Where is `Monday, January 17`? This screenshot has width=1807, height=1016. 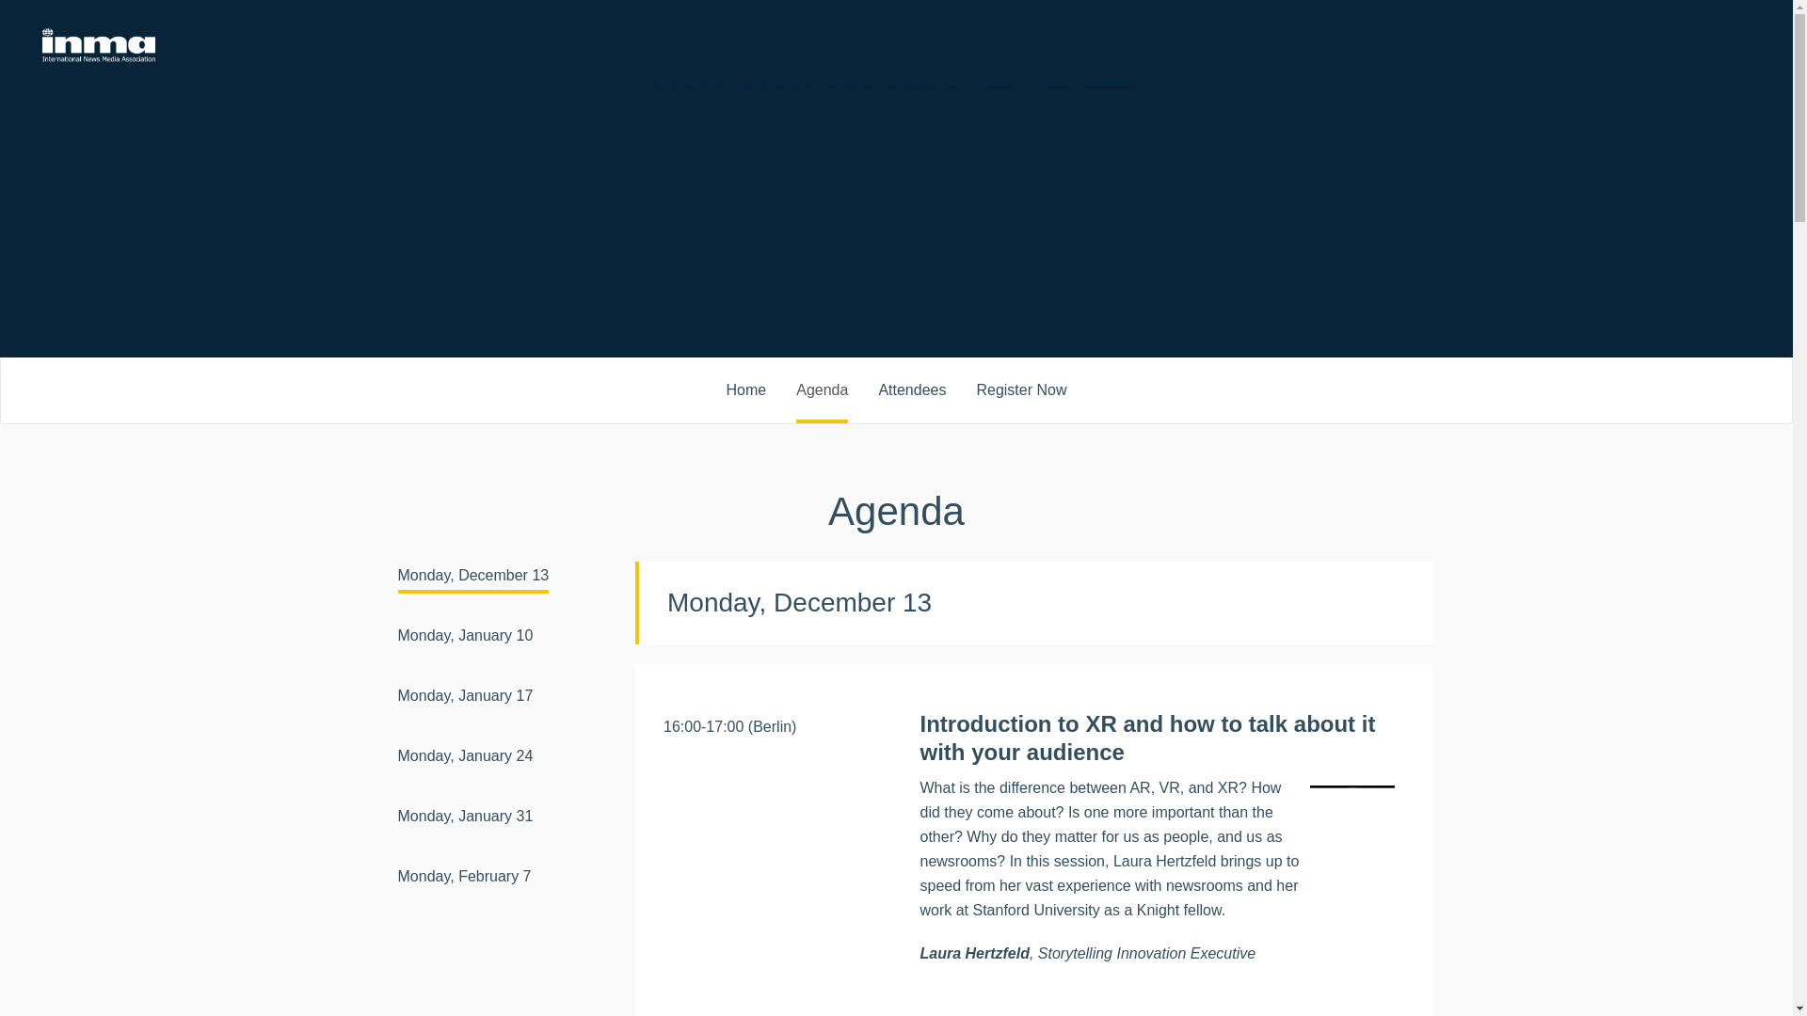 Monday, January 17 is located at coordinates (465, 698).